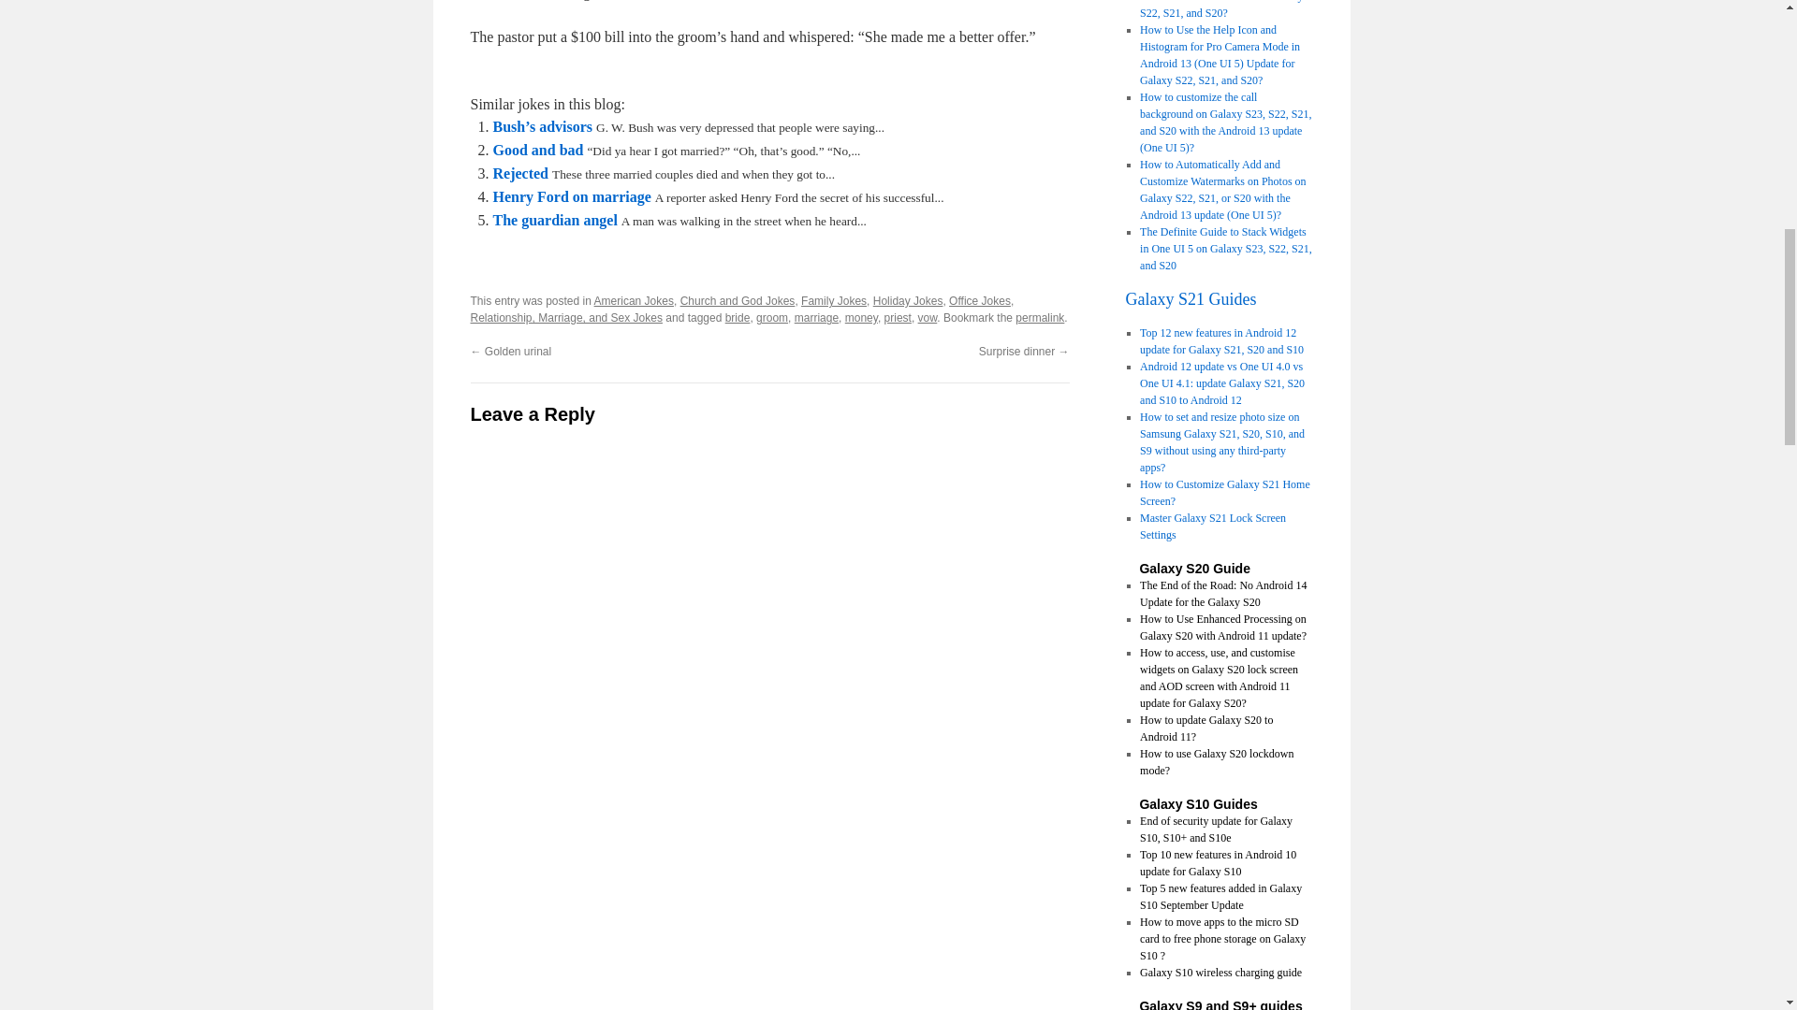  What do you see at coordinates (979, 301) in the screenshot?
I see `Office Jokes` at bounding box center [979, 301].